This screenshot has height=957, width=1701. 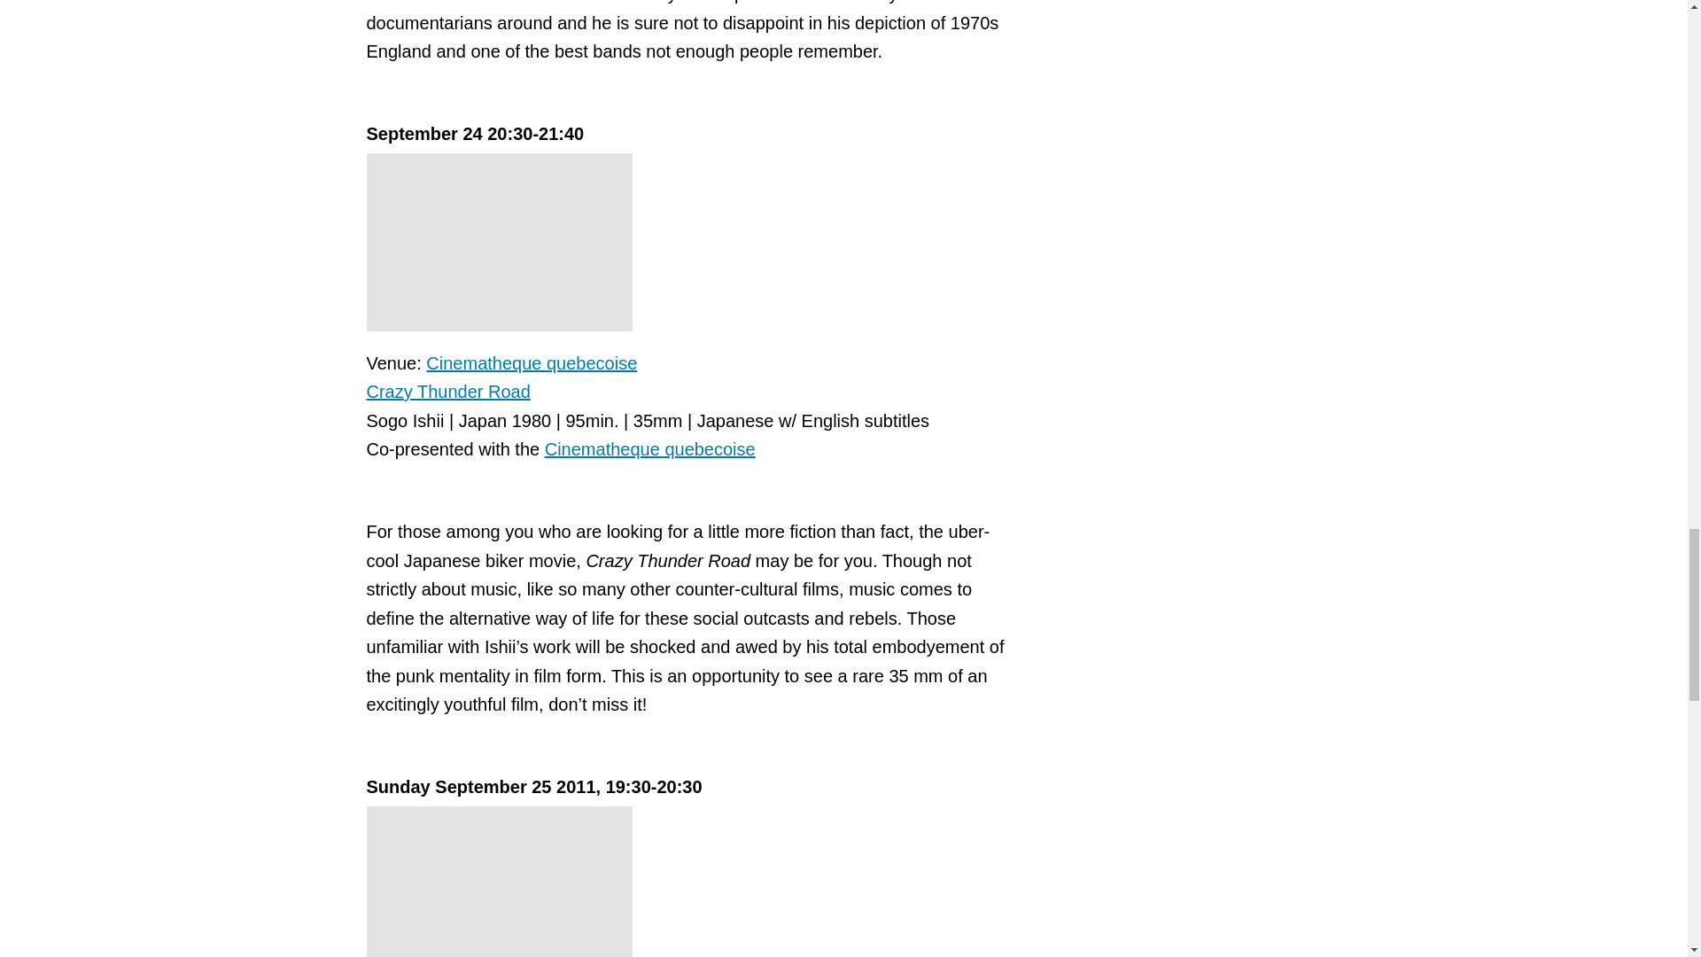 What do you see at coordinates (532, 363) in the screenshot?
I see `Cinematheque quebecoise` at bounding box center [532, 363].